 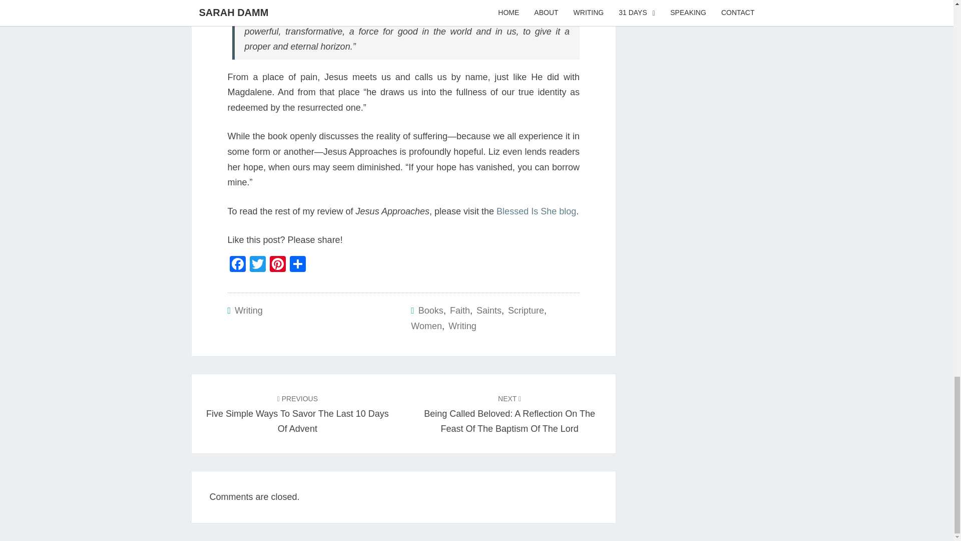 What do you see at coordinates (536, 211) in the screenshot?
I see `Blessed Is She blog` at bounding box center [536, 211].